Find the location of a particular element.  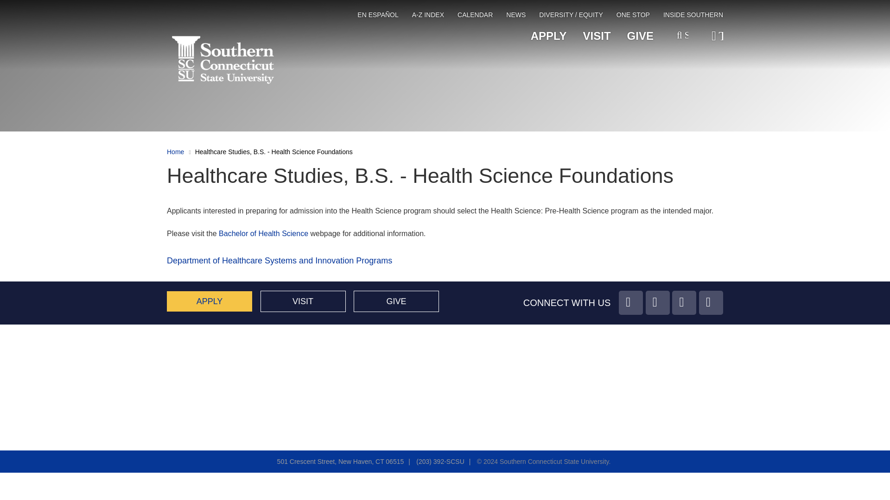

INSTAGRAM is located at coordinates (630, 303).